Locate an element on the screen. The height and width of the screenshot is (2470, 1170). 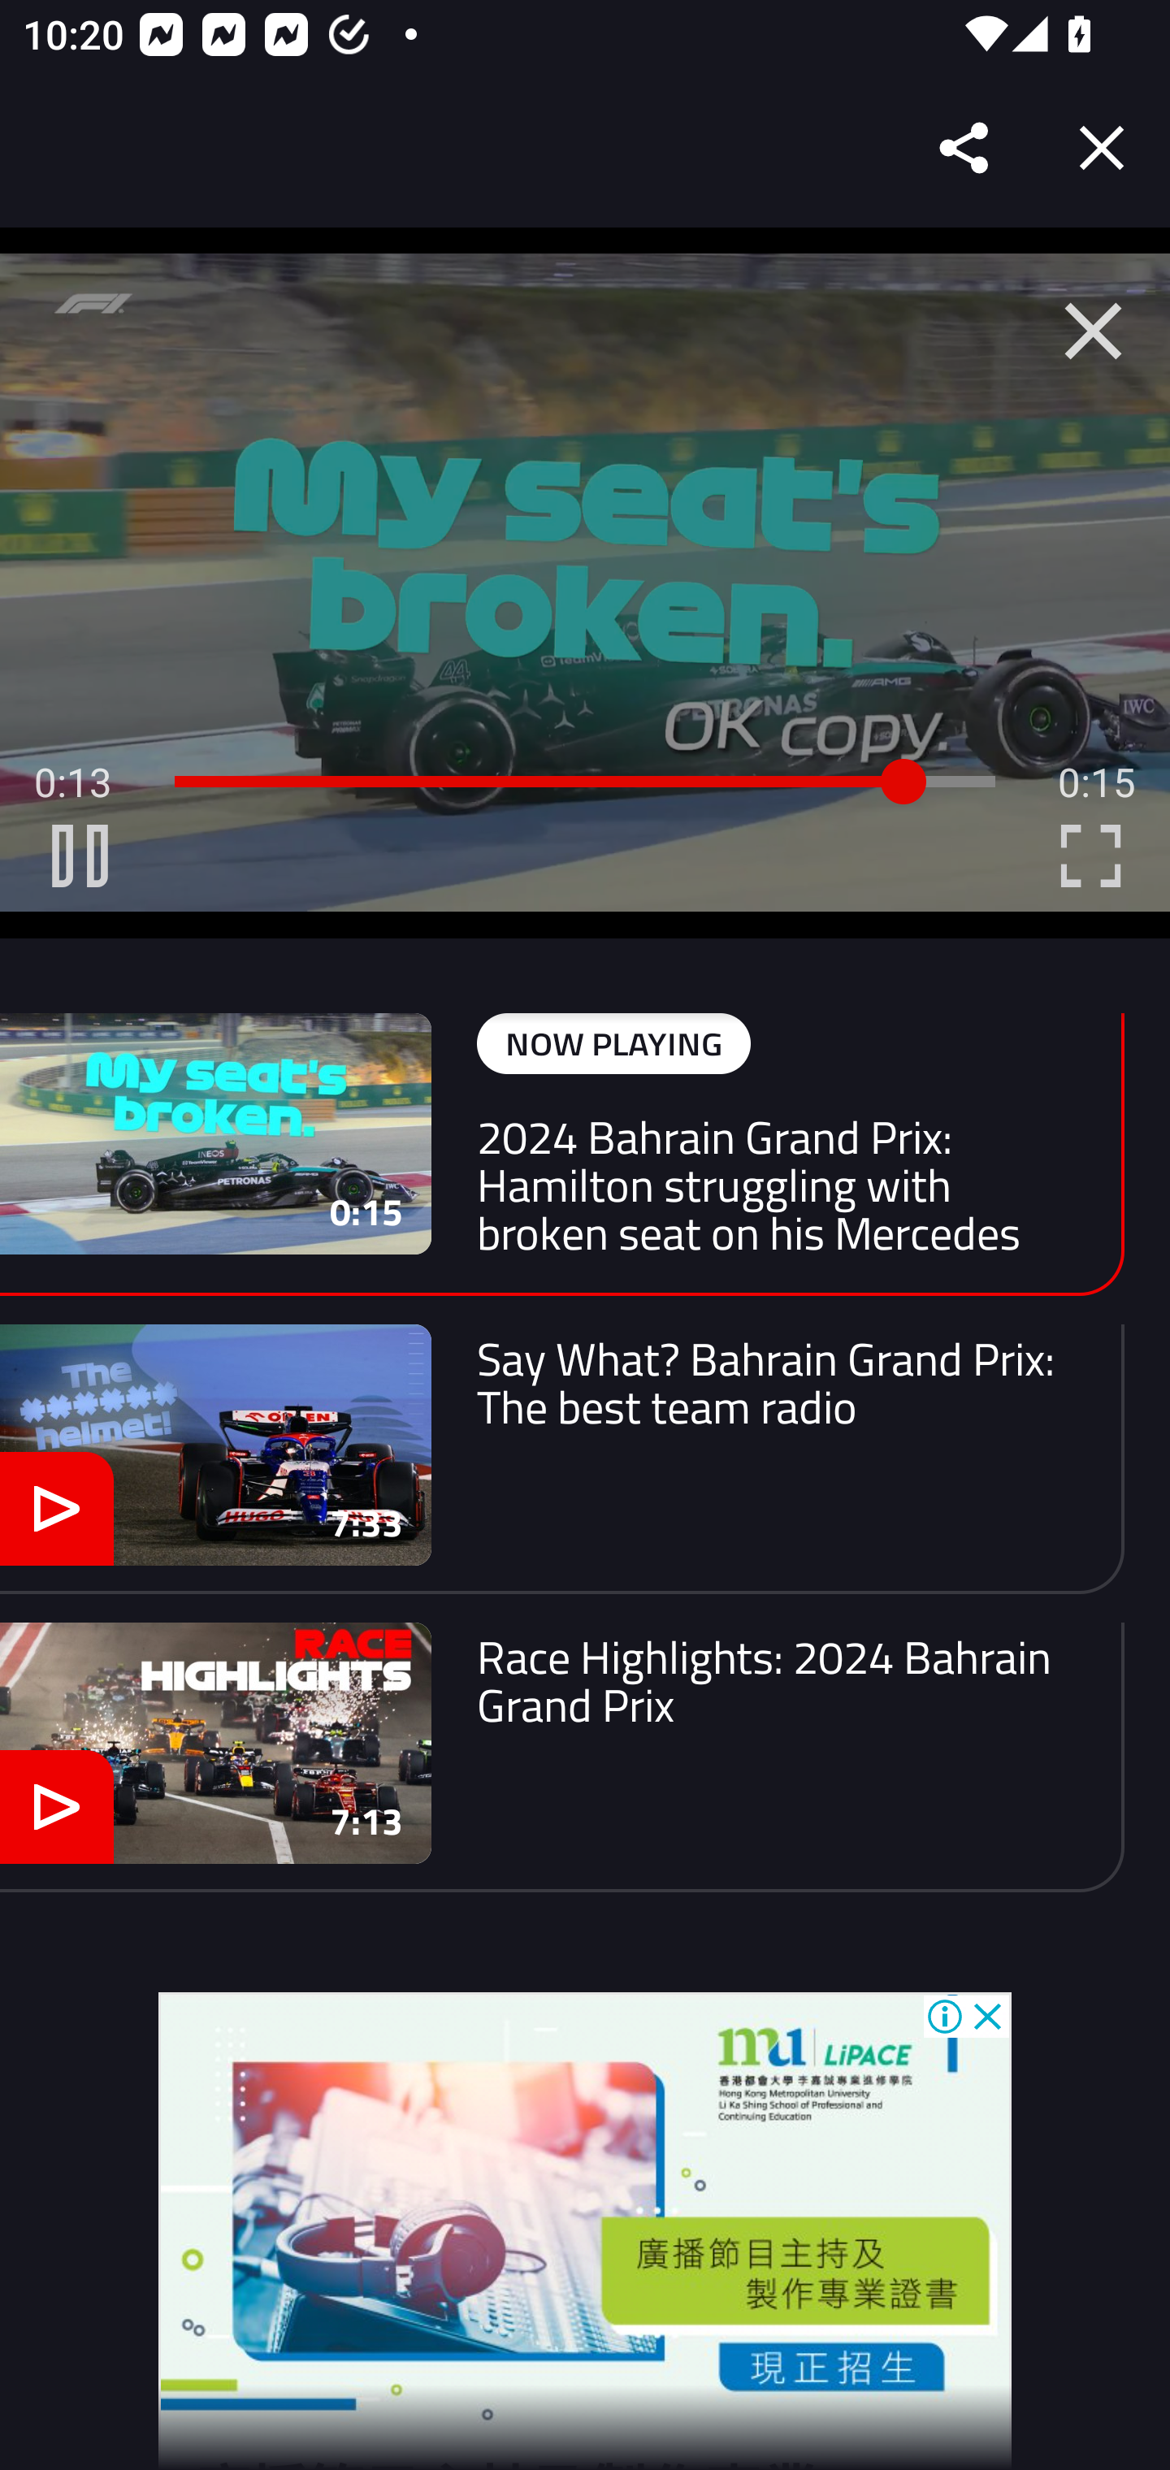
B Pause is located at coordinates (80, 856).